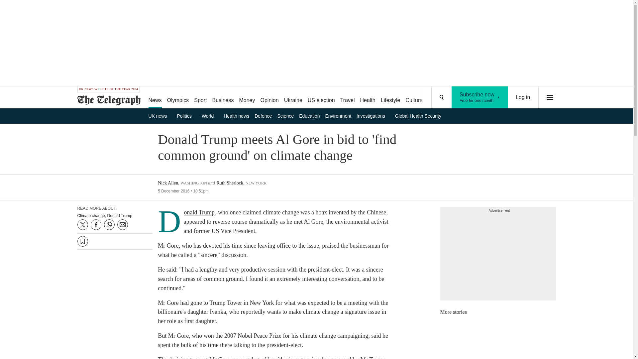  I want to click on Culture, so click(414, 98).